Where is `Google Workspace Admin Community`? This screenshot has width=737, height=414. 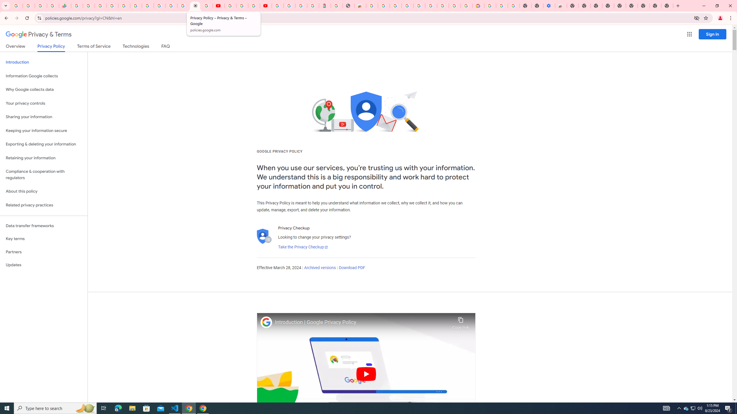
Google Workspace Admin Community is located at coordinates (17, 6).